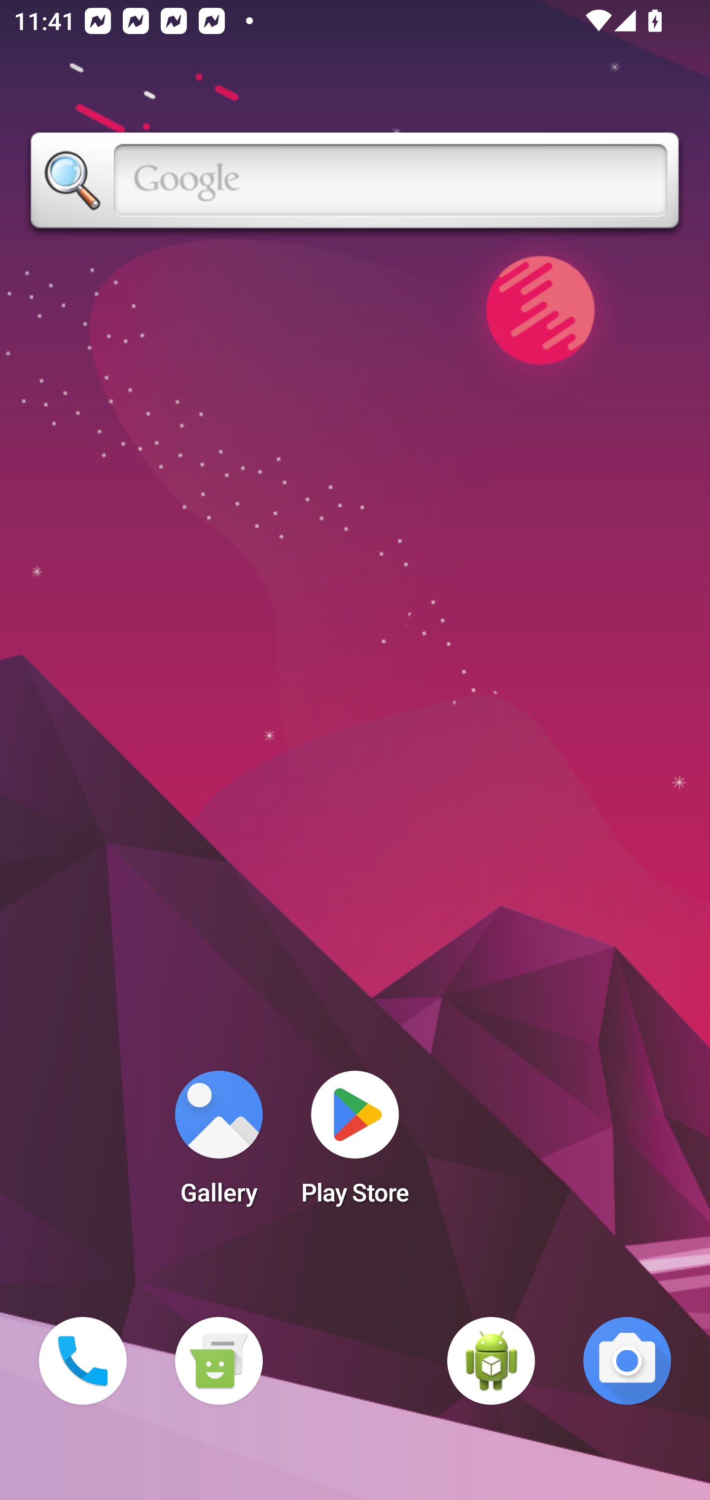 This screenshot has width=710, height=1500. What do you see at coordinates (218, 1144) in the screenshot?
I see `Gallery` at bounding box center [218, 1144].